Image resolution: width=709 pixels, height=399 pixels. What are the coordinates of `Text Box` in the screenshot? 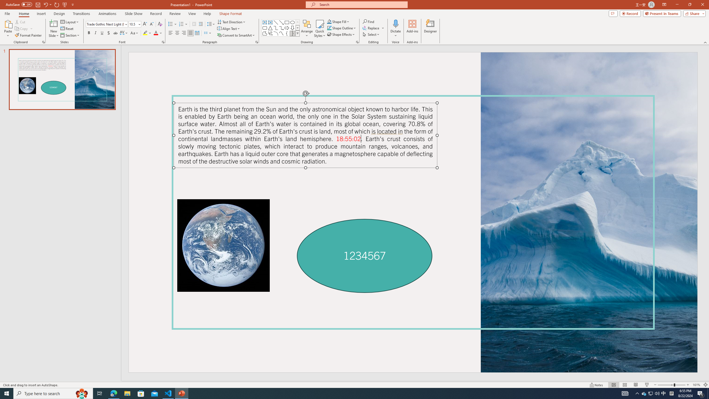 It's located at (265, 22).